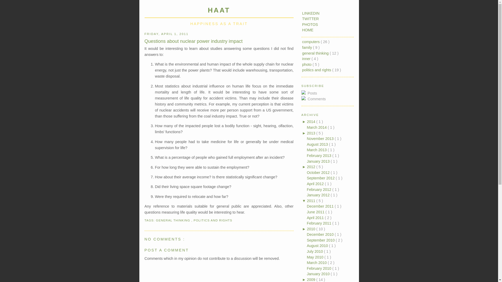 This screenshot has height=282, width=502. What do you see at coordinates (311, 13) in the screenshot?
I see `LINKEDIN` at bounding box center [311, 13].